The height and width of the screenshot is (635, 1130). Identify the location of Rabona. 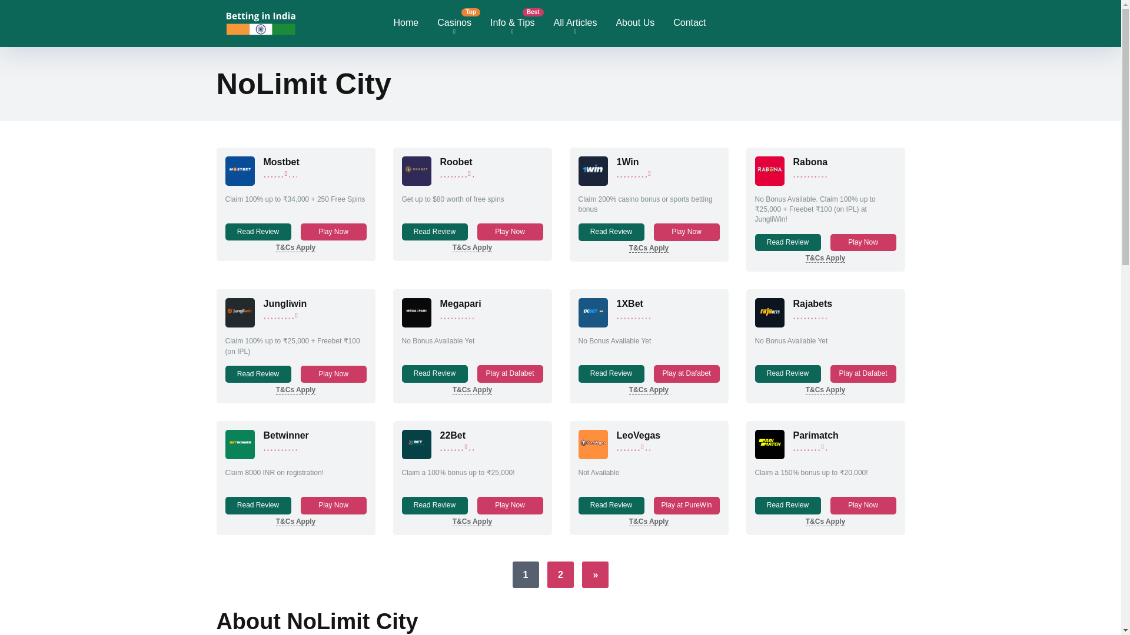
(810, 162).